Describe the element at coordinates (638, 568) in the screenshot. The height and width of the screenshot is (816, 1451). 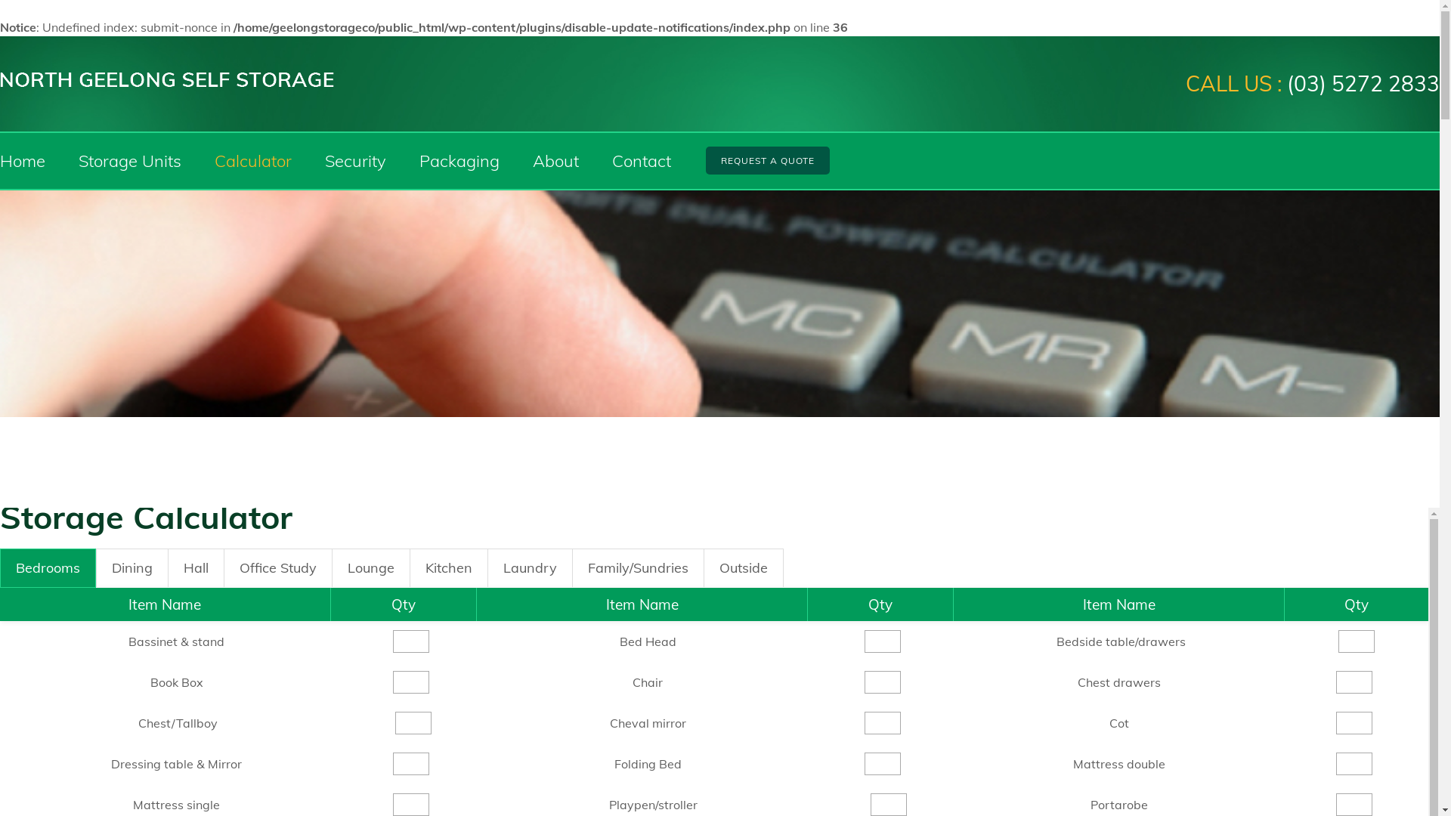
I see `Family/Sundries` at that location.